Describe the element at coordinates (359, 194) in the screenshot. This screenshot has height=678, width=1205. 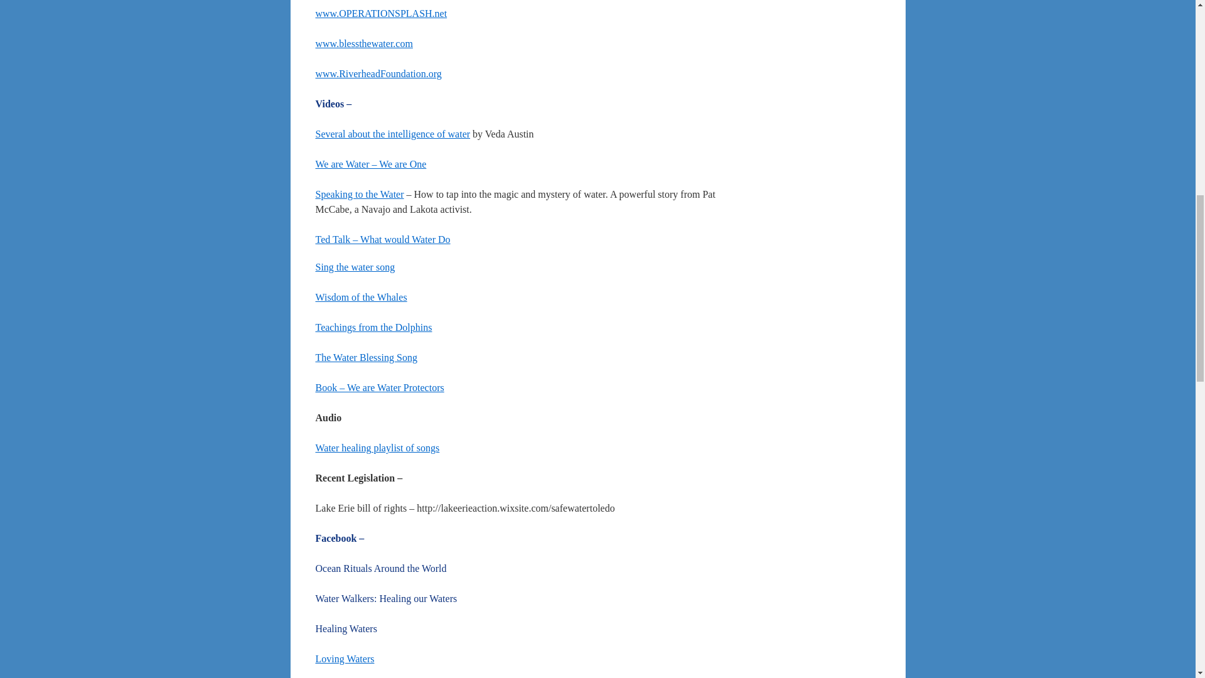
I see `Speaking to the Water` at that location.